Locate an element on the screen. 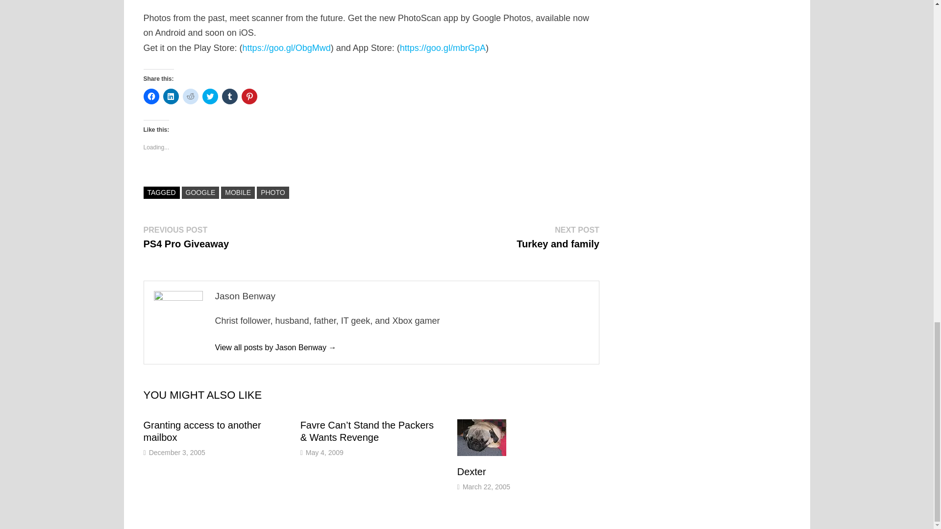 The width and height of the screenshot is (941, 529). Click to share on LinkedIn is located at coordinates (558, 237).